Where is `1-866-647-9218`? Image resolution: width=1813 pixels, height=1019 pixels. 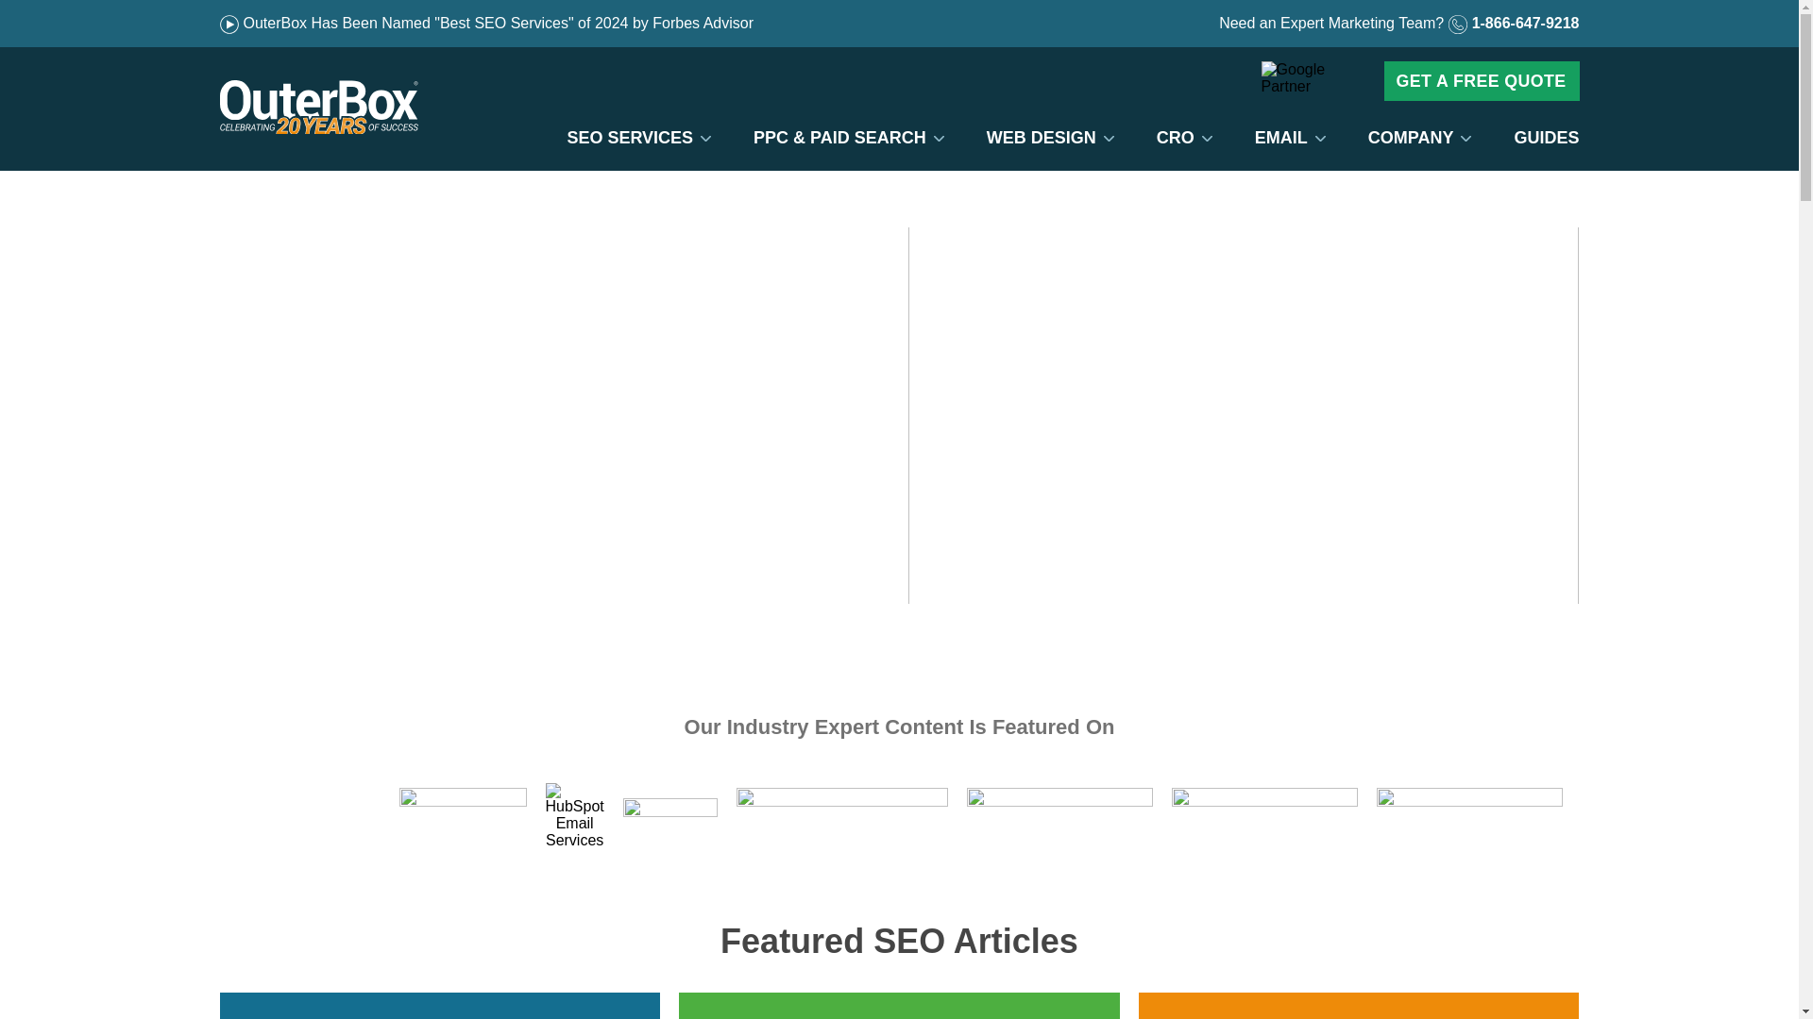 1-866-647-9218 is located at coordinates (1514, 23).